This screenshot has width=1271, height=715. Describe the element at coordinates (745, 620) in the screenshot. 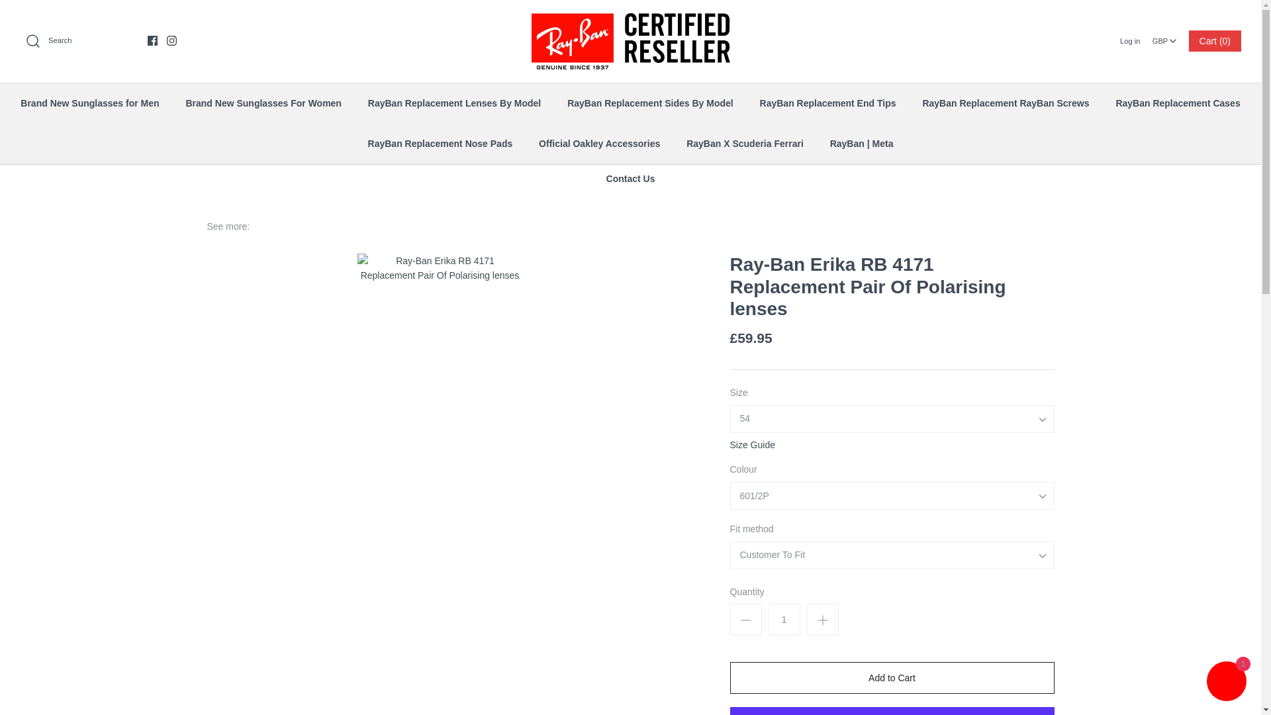

I see `Minus` at that location.